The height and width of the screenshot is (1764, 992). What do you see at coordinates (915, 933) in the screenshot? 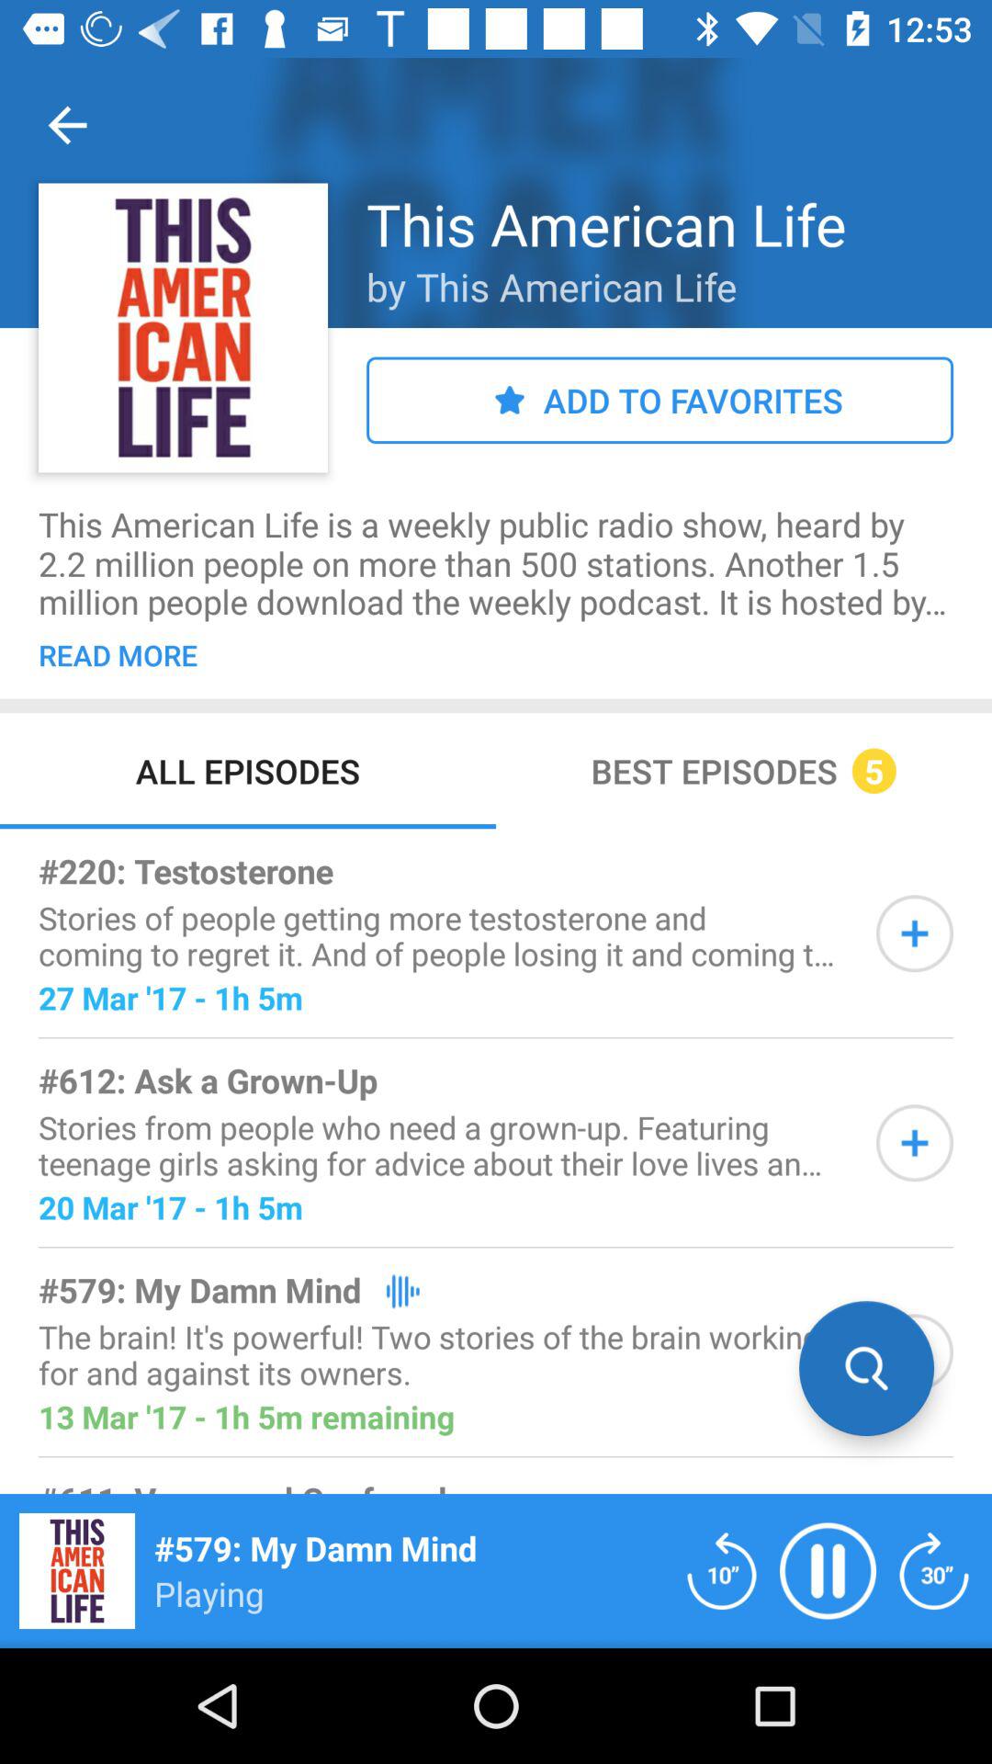
I see `show more` at bounding box center [915, 933].